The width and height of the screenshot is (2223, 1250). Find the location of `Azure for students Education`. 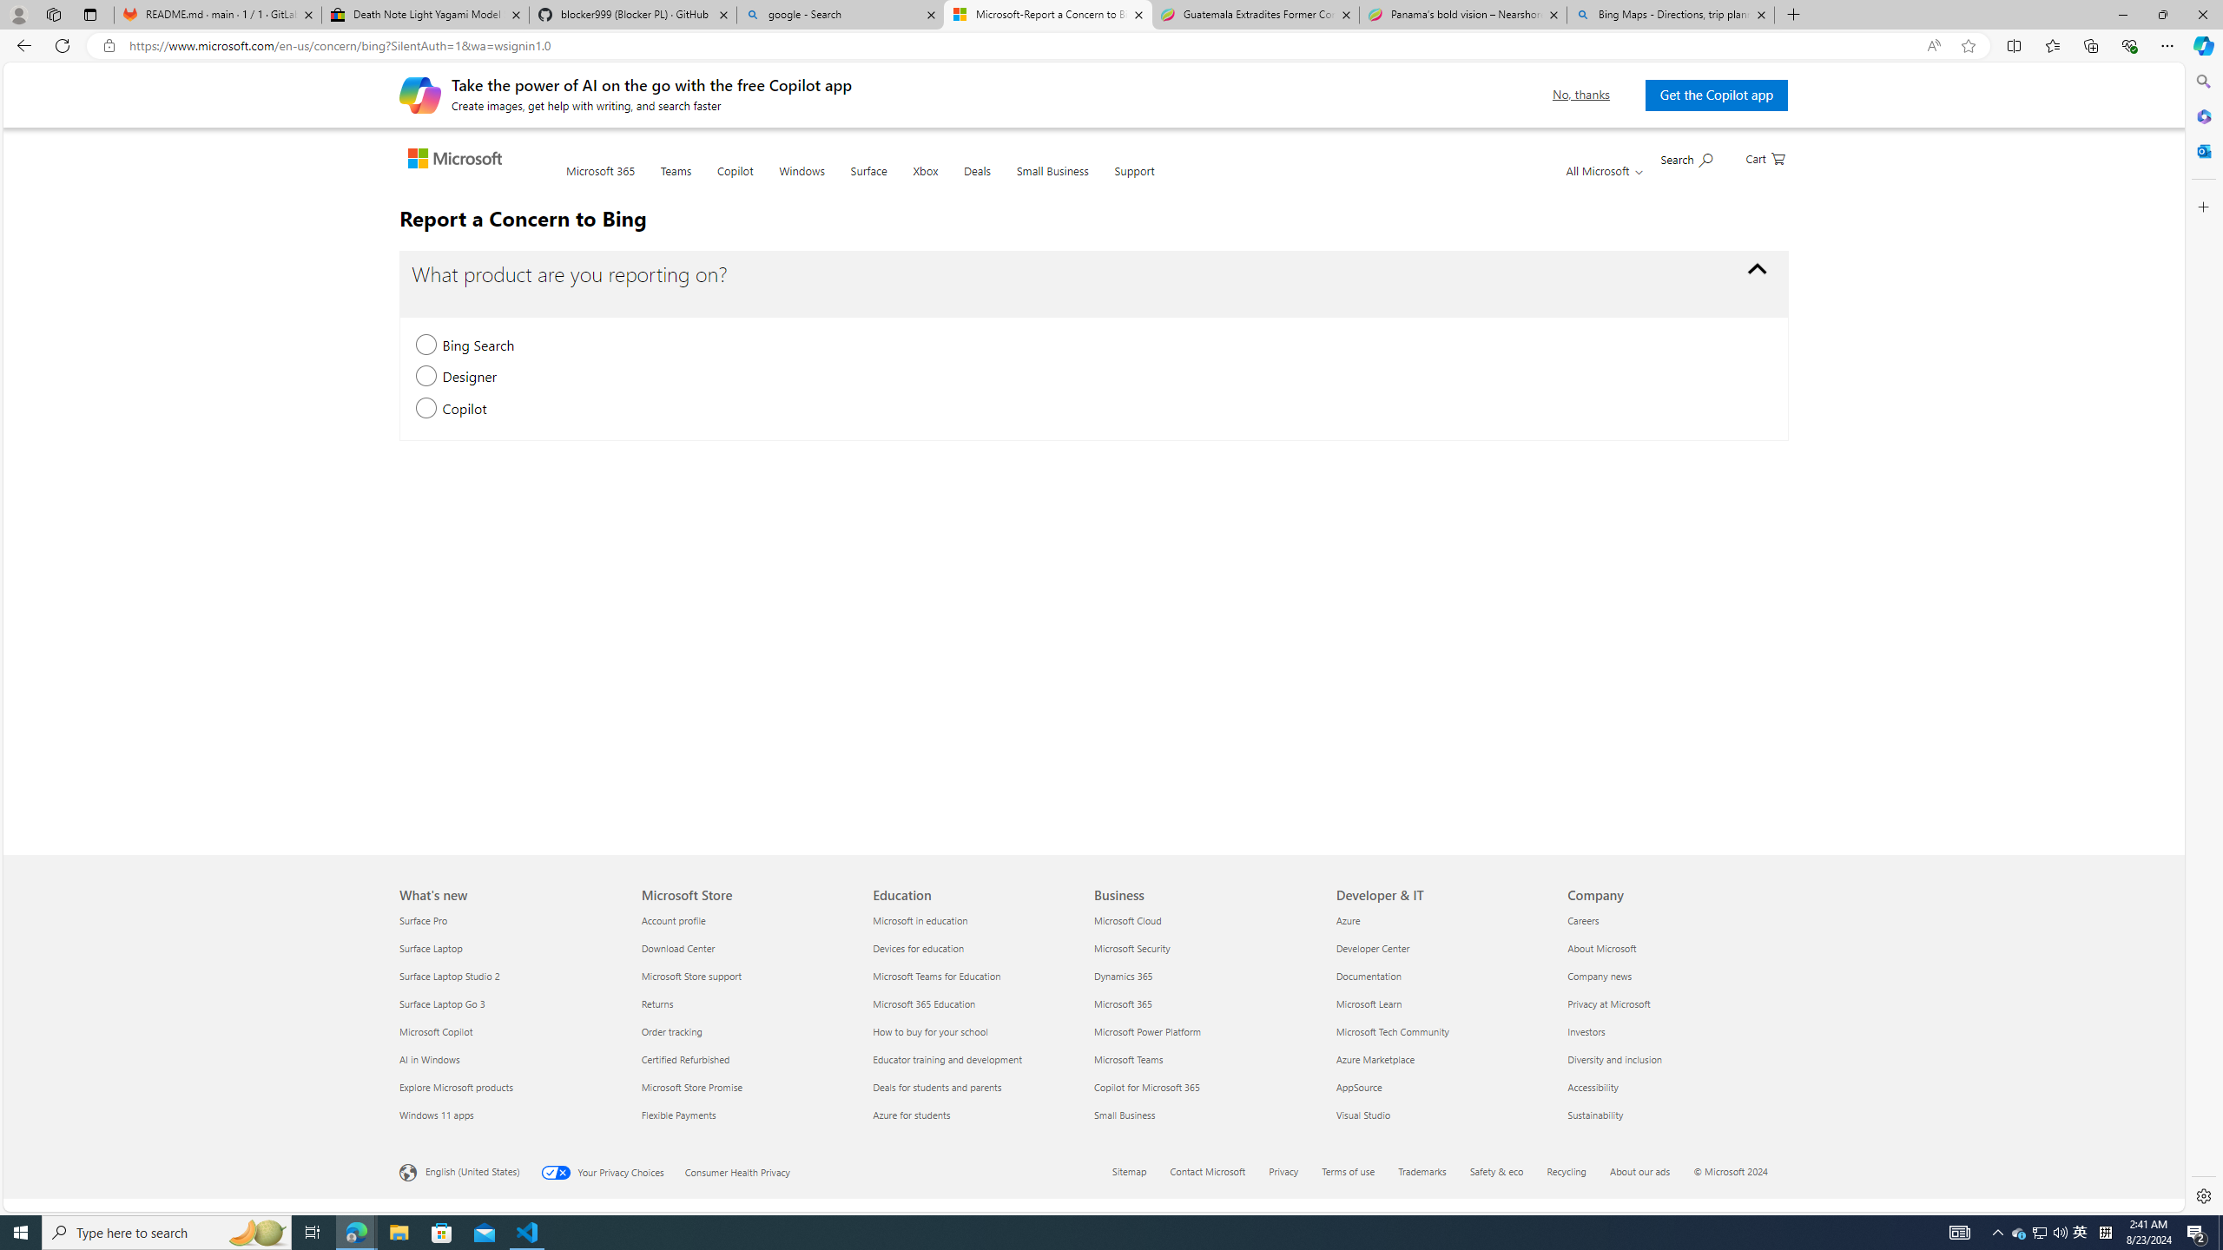

Azure for students Education is located at coordinates (912, 1114).